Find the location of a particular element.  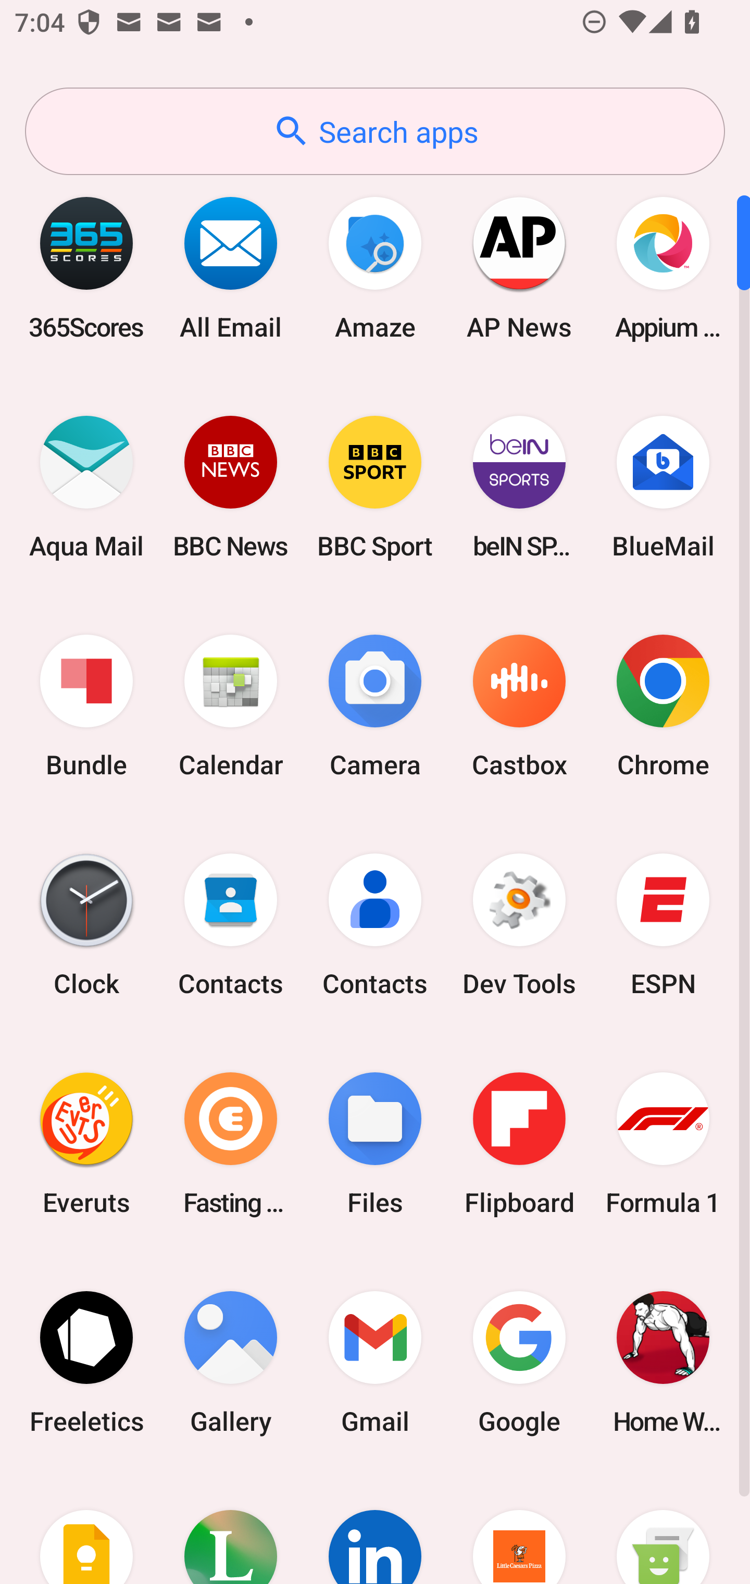

Calendar is located at coordinates (231, 707).